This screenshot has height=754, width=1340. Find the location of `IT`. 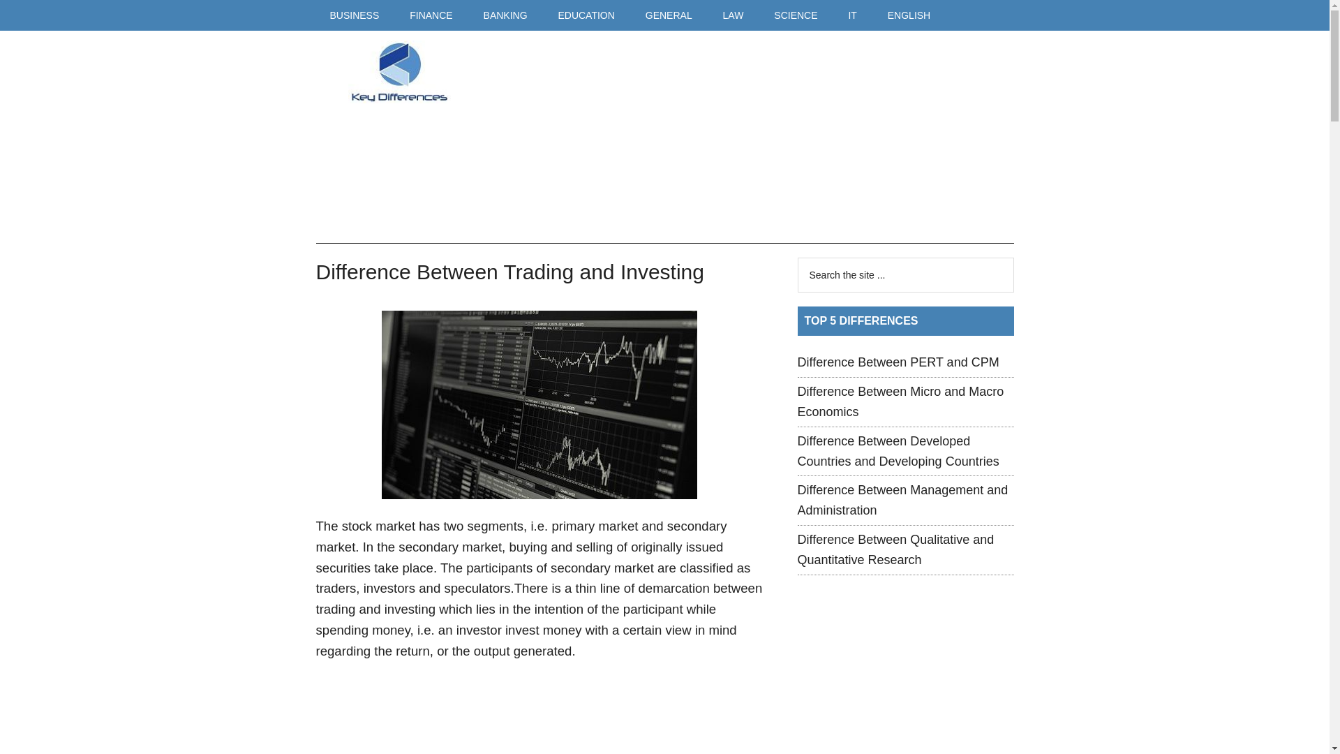

IT is located at coordinates (851, 15).